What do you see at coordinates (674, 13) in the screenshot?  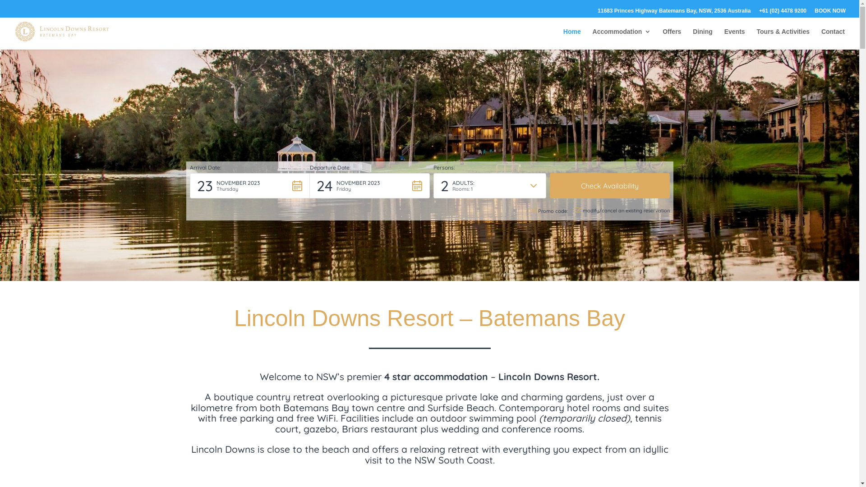 I see `11683 Princes Highway Batemans Bay, NSW, 2536 Australia` at bounding box center [674, 13].